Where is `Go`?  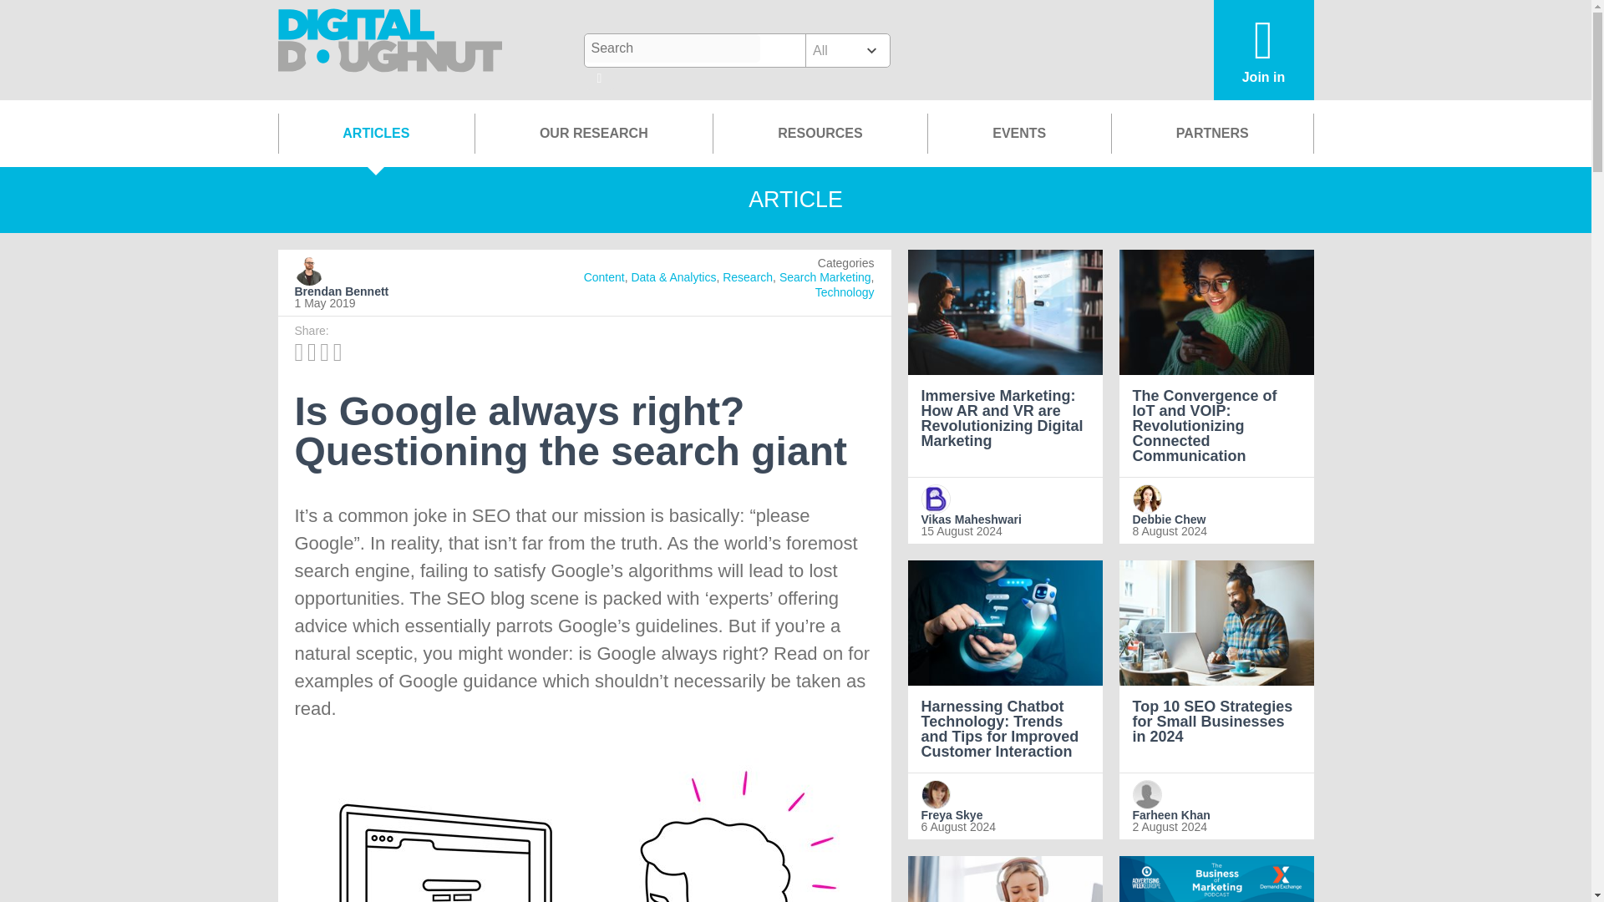 Go is located at coordinates (600, 79).